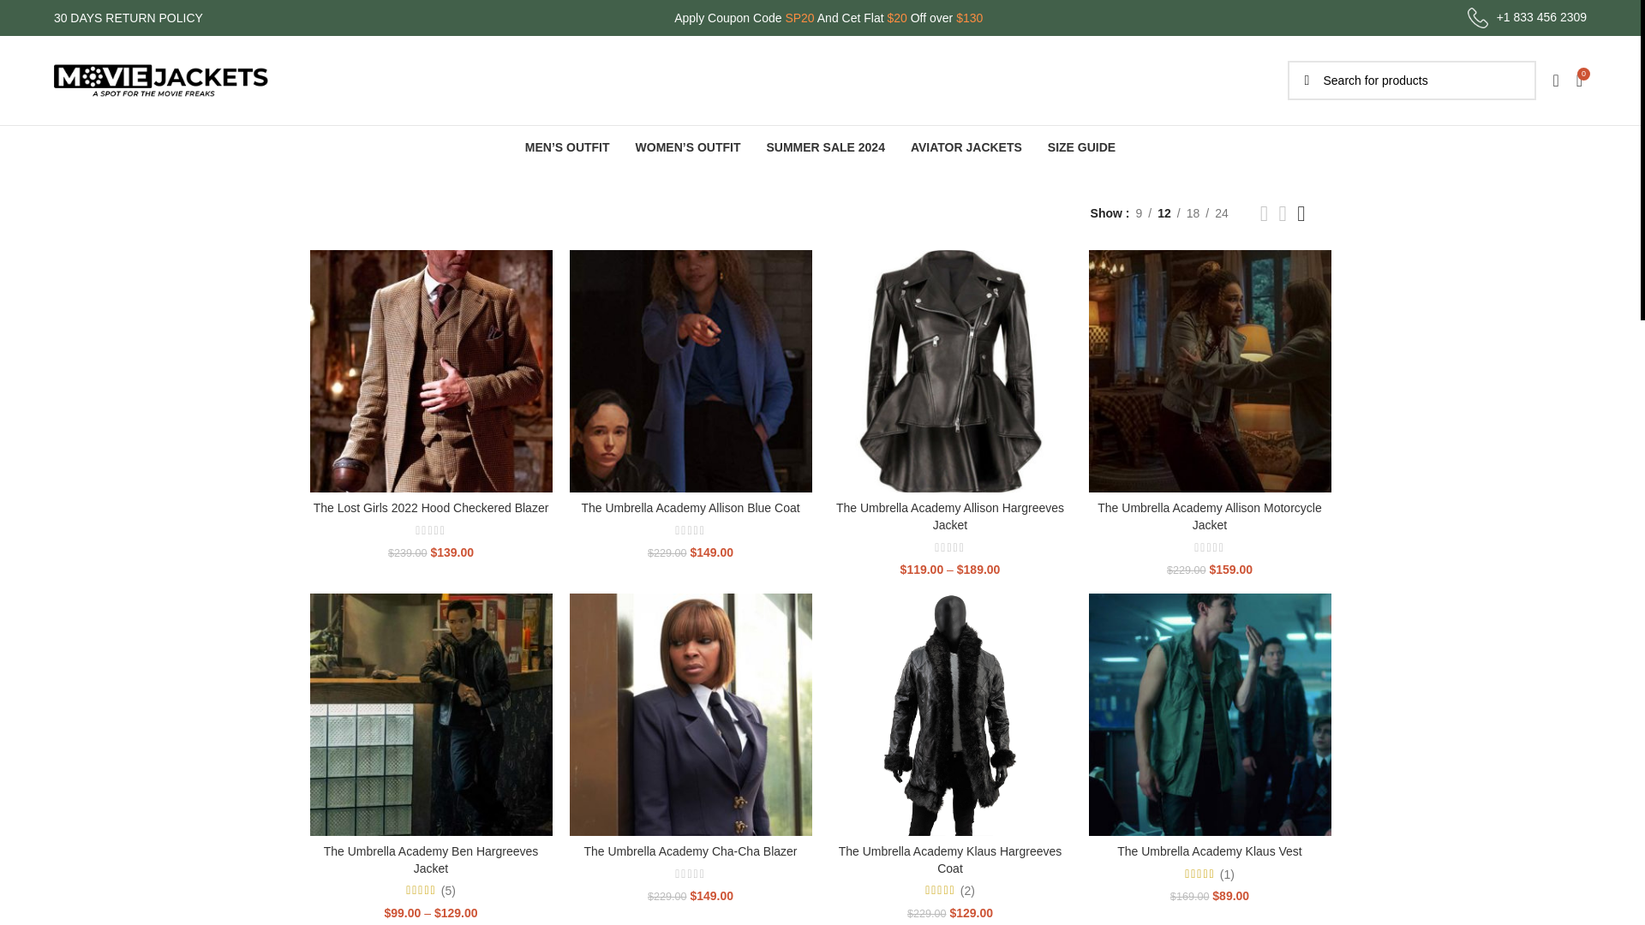 The height and width of the screenshot is (925, 1645). What do you see at coordinates (1193, 212) in the screenshot?
I see `18` at bounding box center [1193, 212].